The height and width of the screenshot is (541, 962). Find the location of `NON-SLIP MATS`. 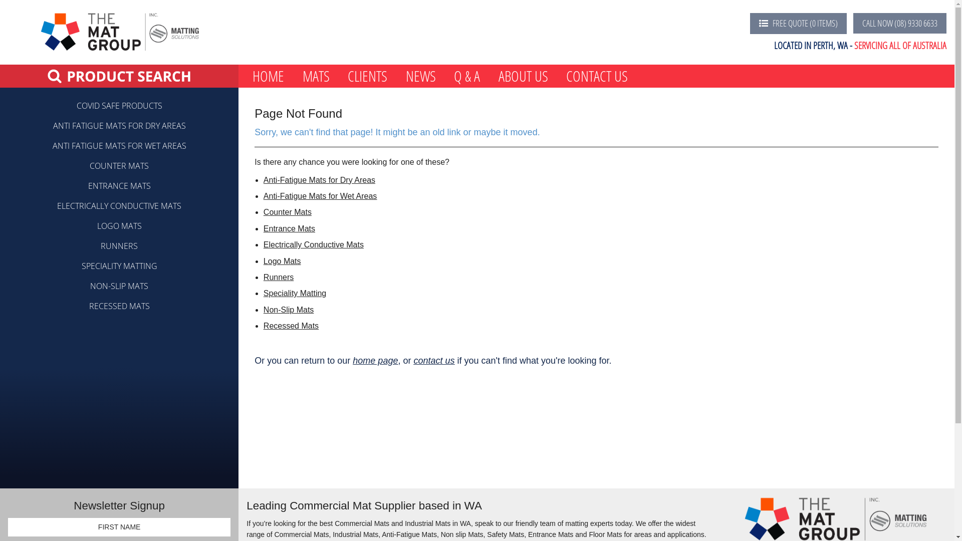

NON-SLIP MATS is located at coordinates (119, 286).